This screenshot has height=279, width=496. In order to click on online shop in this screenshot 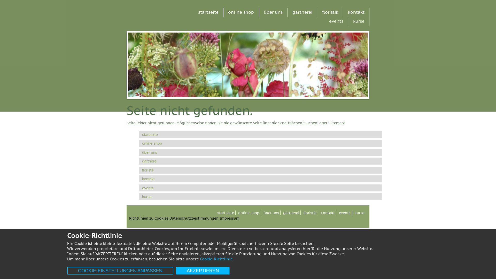, I will do `click(250, 213)`.